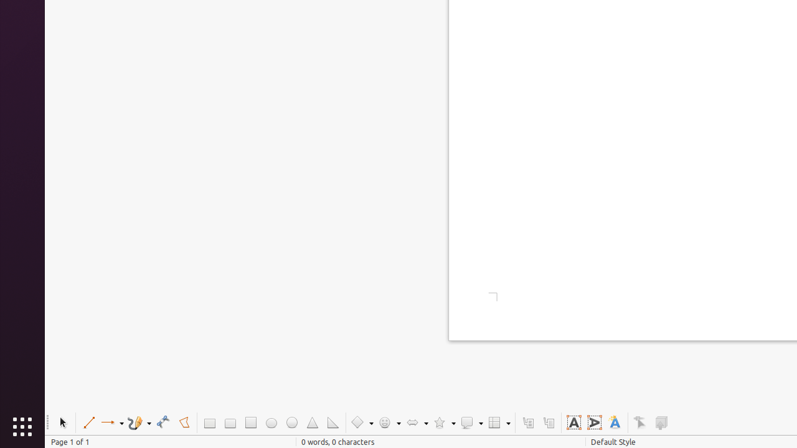 This screenshot has height=448, width=797. What do you see at coordinates (417, 423) in the screenshot?
I see `Arrow Shapes` at bounding box center [417, 423].